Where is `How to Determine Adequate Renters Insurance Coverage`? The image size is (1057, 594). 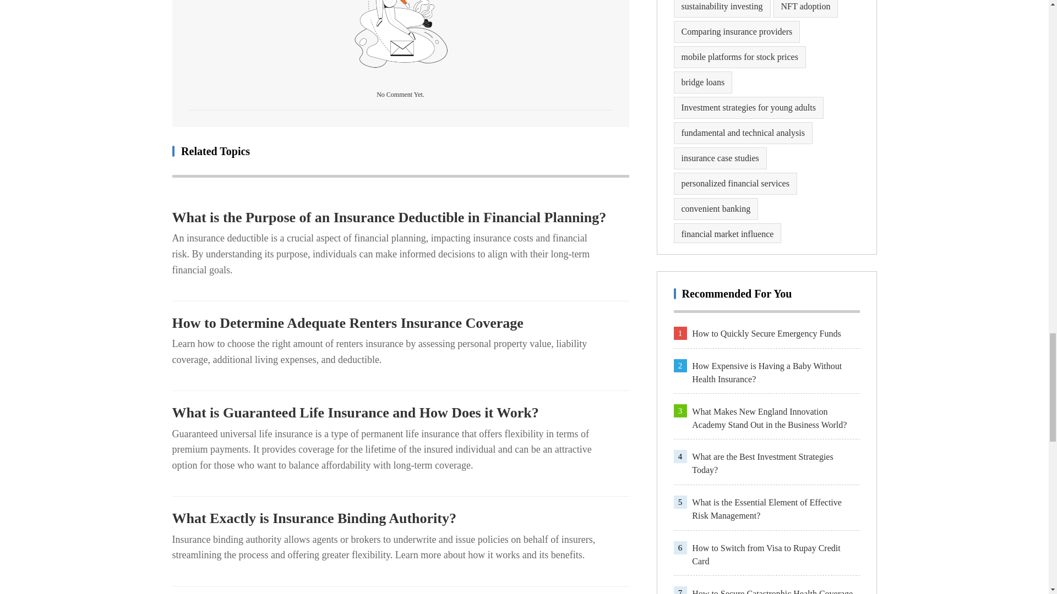
How to Determine Adequate Renters Insurance Coverage is located at coordinates (400, 323).